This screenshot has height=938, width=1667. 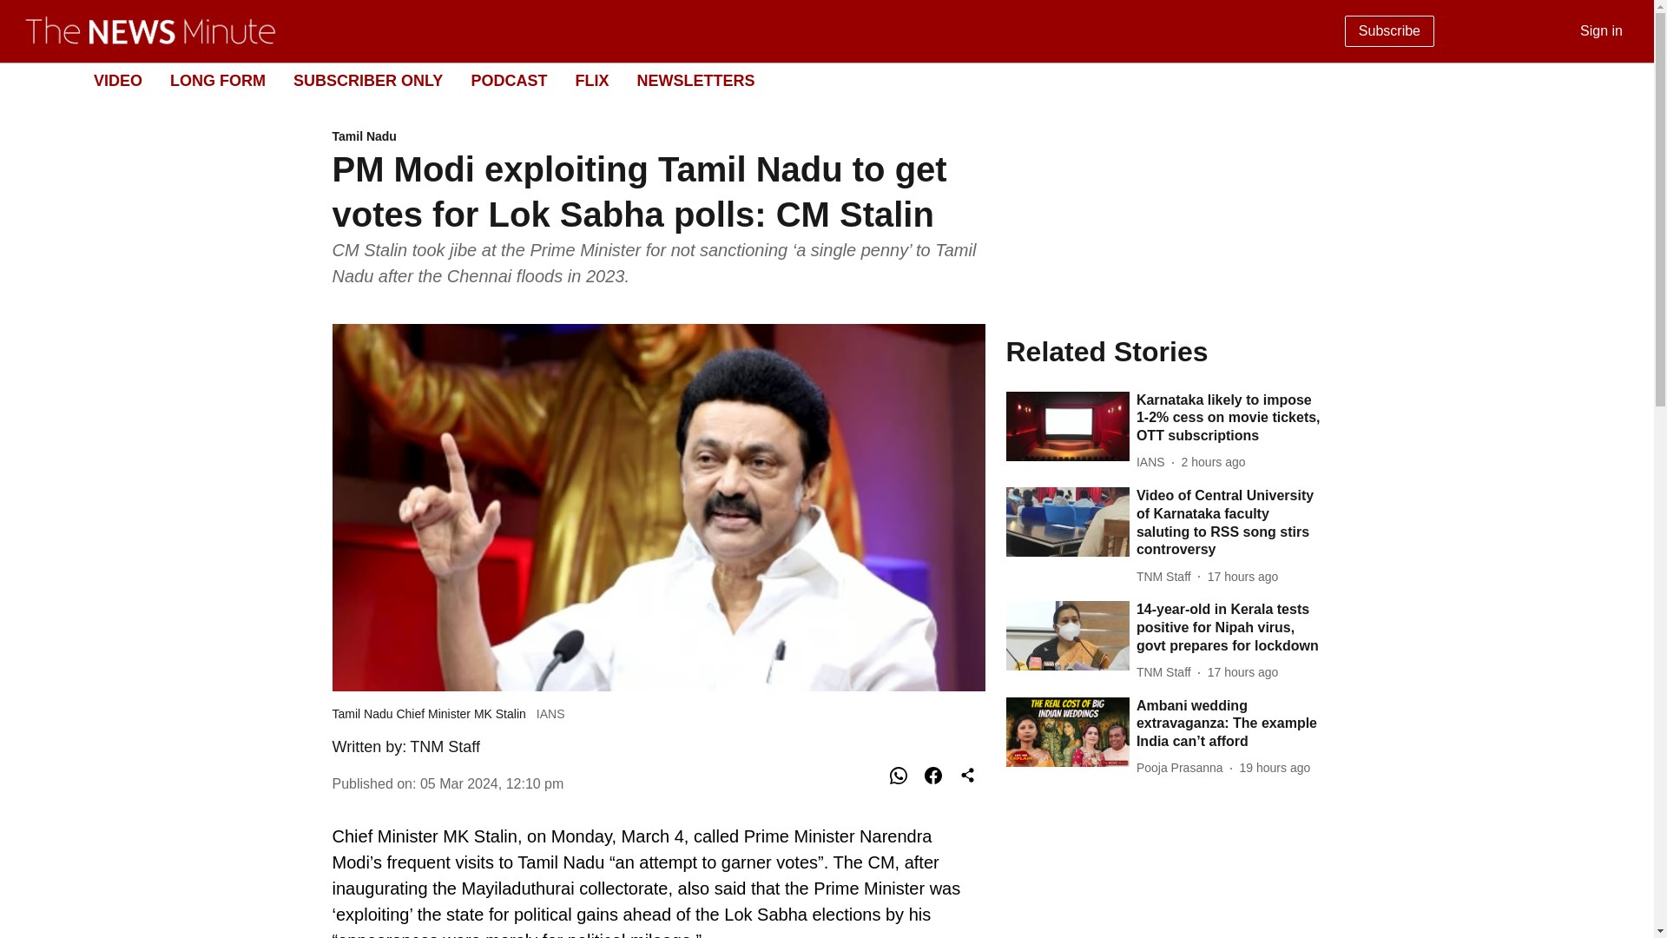 What do you see at coordinates (1154, 462) in the screenshot?
I see `IANS` at bounding box center [1154, 462].